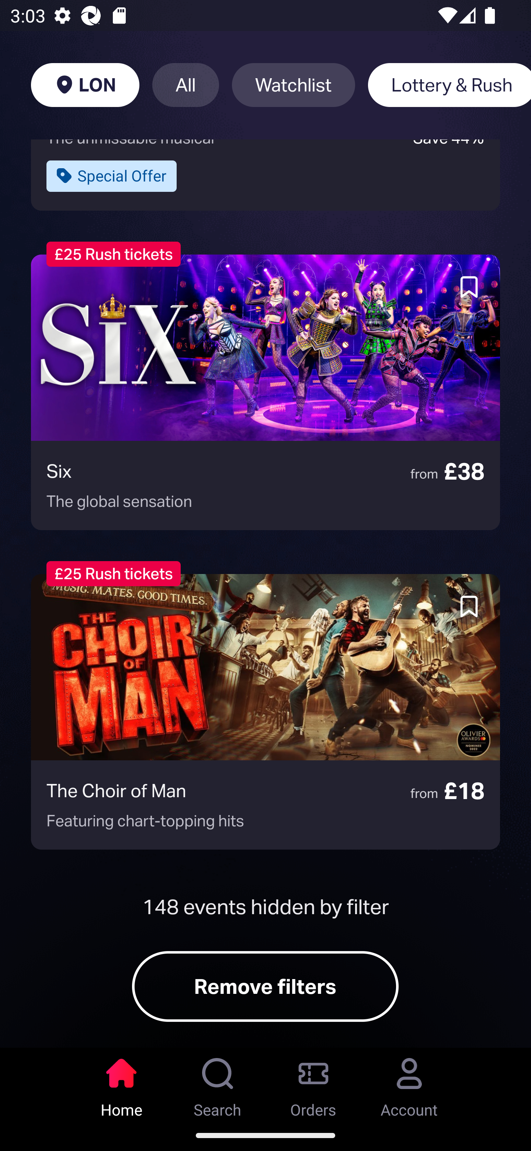  Describe the element at coordinates (218, 1083) in the screenshot. I see `Search` at that location.